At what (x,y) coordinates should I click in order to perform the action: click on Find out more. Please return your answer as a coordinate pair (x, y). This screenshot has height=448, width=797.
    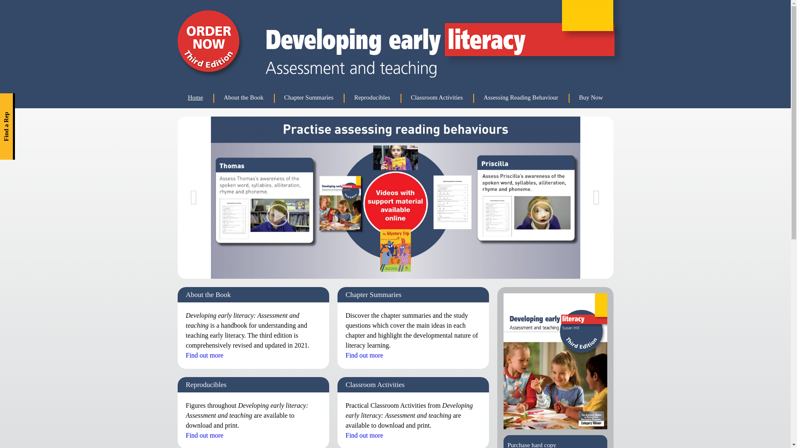
    Looking at the image, I should click on (205, 355).